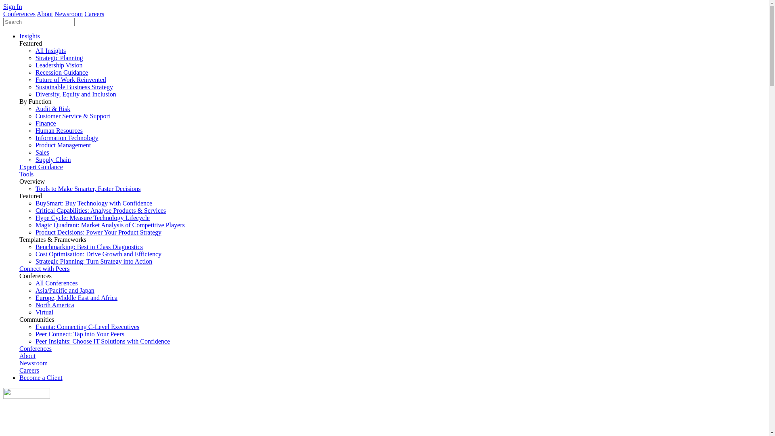 The height and width of the screenshot is (436, 775). I want to click on Asia/Pacific and Japan, so click(65, 291).